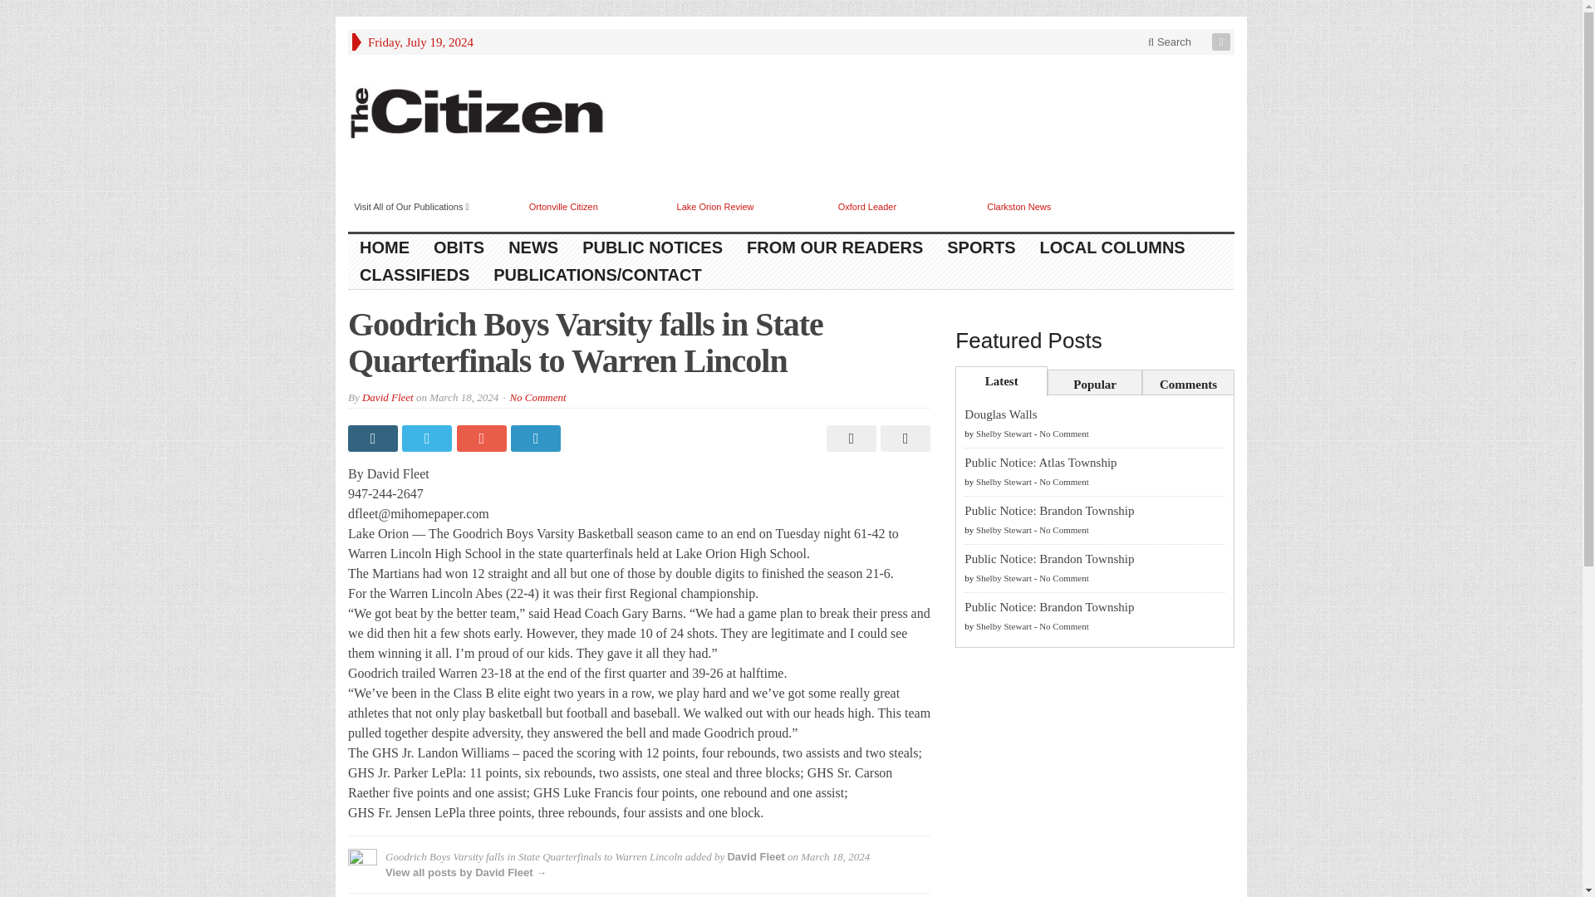 This screenshot has height=897, width=1595. I want to click on David Fleet, so click(756, 855).